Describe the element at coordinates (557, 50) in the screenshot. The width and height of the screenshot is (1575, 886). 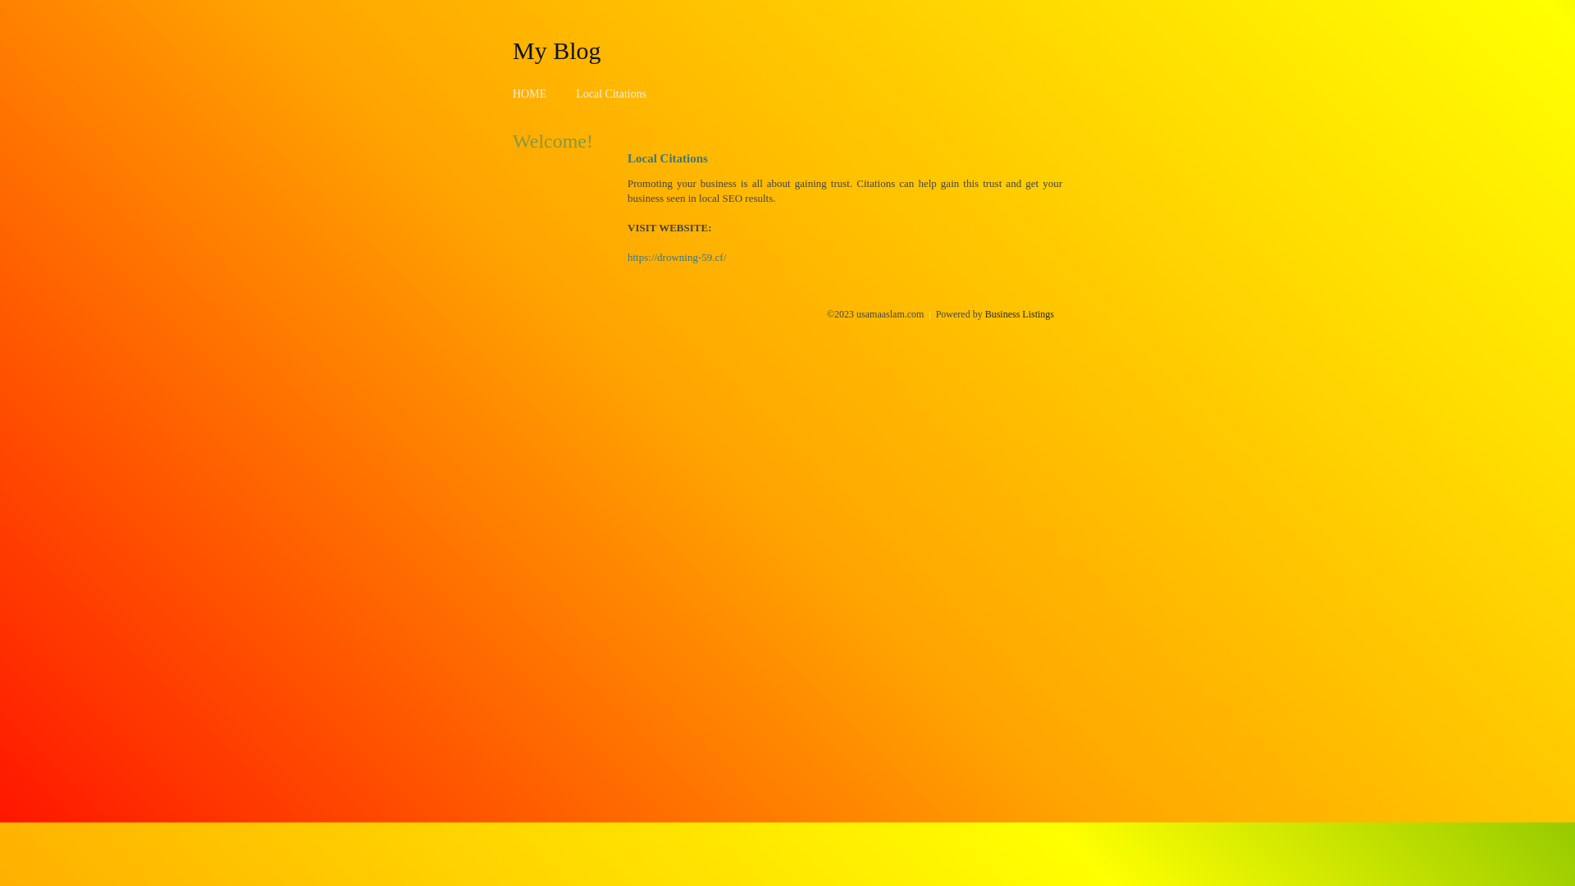
I see `My Blog` at that location.